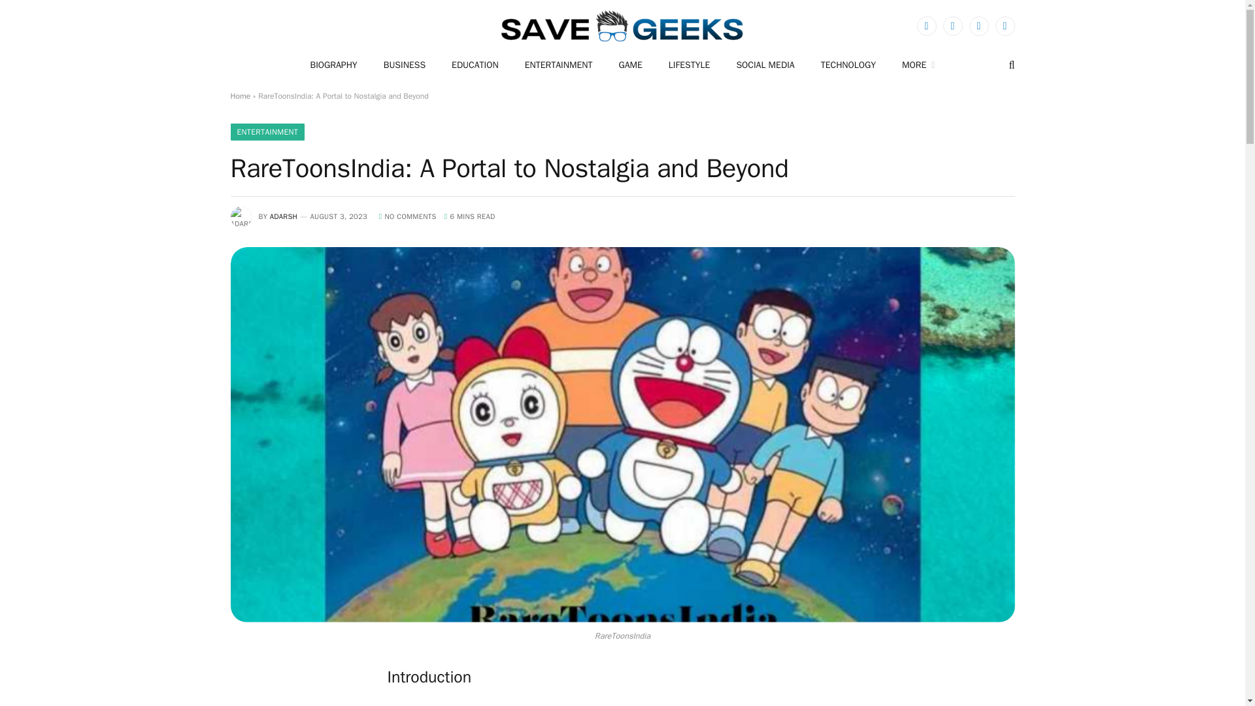 The image size is (1255, 706). I want to click on Posts by adarsh, so click(284, 216).